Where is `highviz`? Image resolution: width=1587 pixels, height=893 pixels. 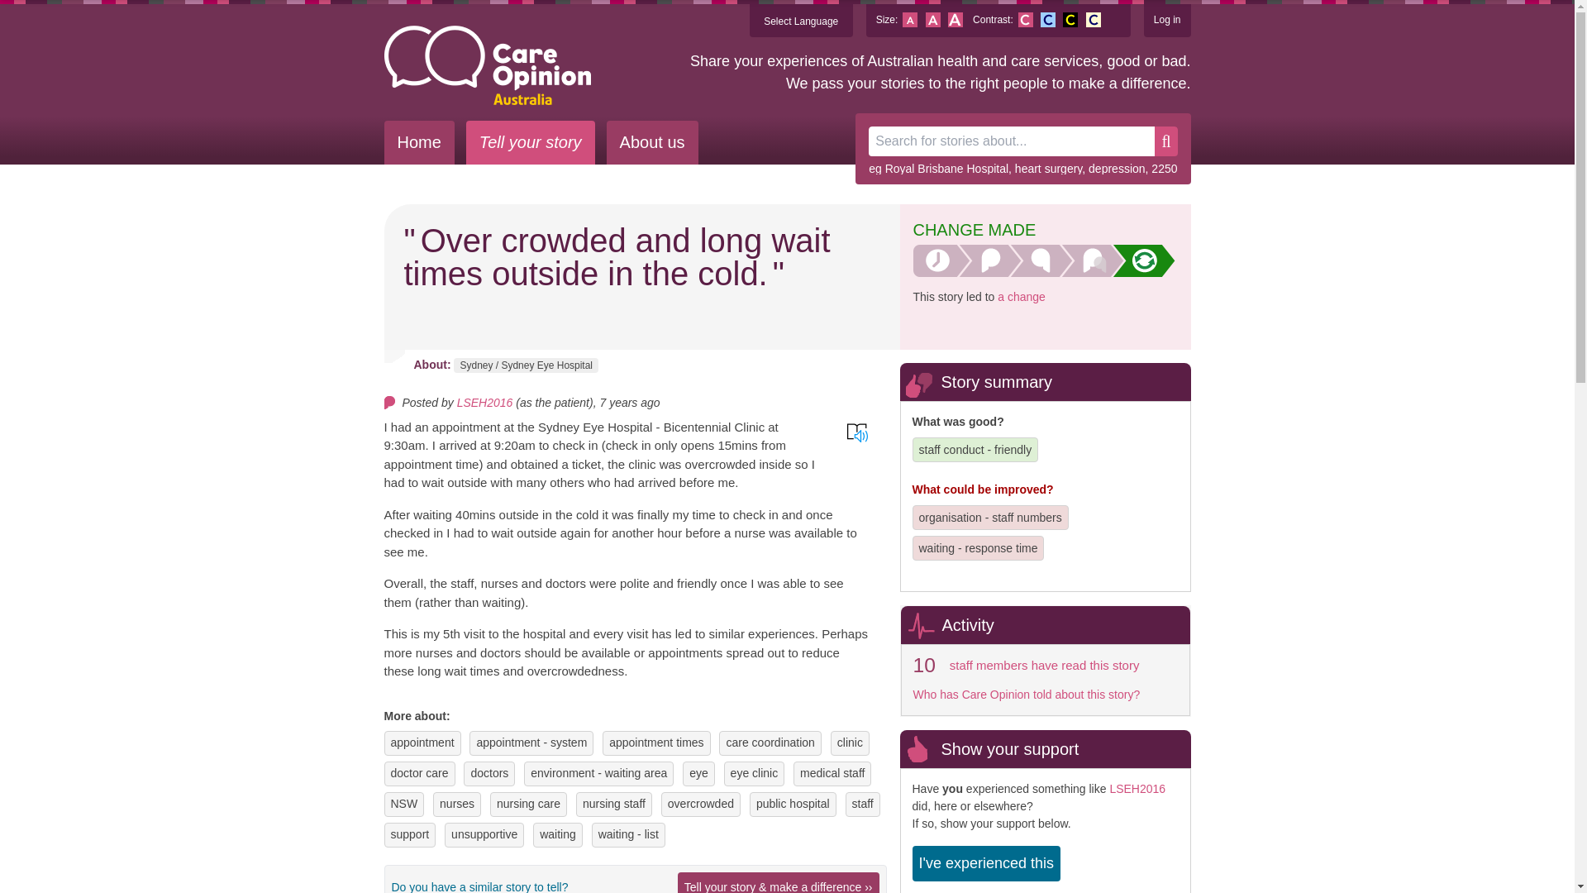 highviz is located at coordinates (1070, 20).